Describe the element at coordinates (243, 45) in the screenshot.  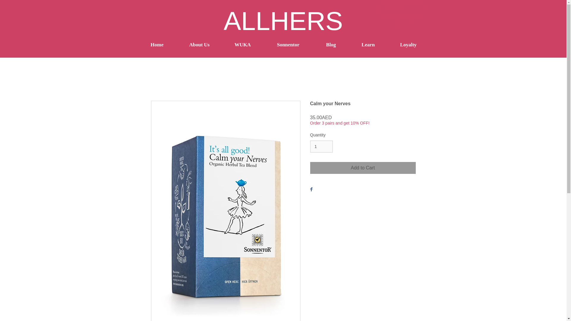
I see `WUKA` at that location.